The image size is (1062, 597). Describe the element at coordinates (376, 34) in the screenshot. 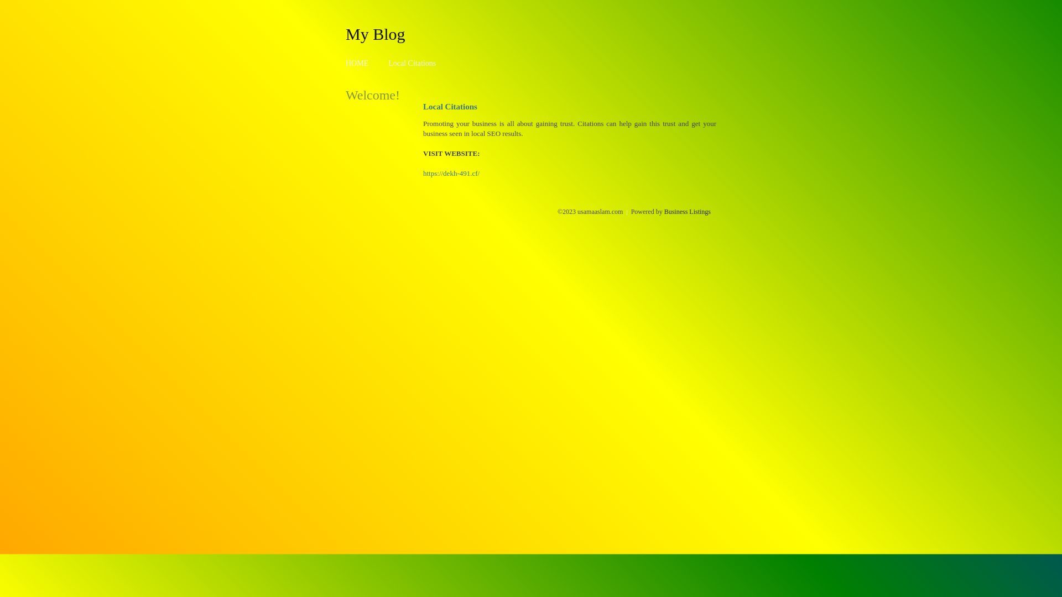

I see `My Blog` at that location.